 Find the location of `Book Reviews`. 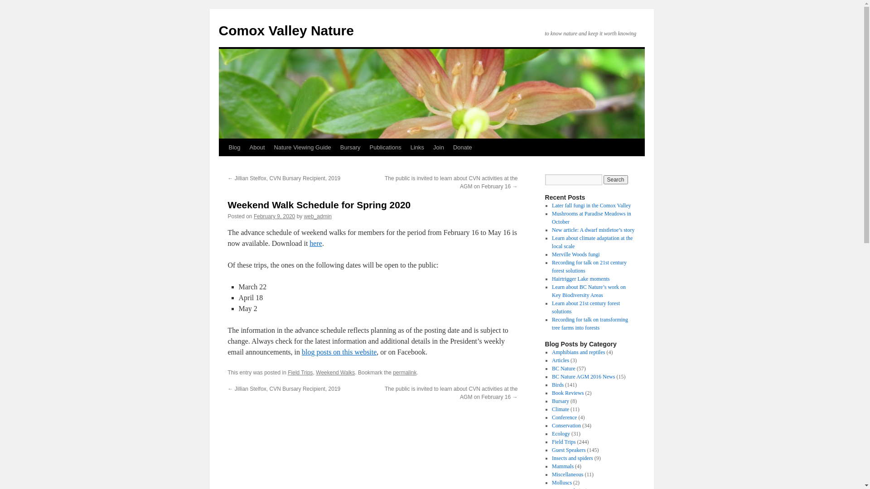

Book Reviews is located at coordinates (568, 393).